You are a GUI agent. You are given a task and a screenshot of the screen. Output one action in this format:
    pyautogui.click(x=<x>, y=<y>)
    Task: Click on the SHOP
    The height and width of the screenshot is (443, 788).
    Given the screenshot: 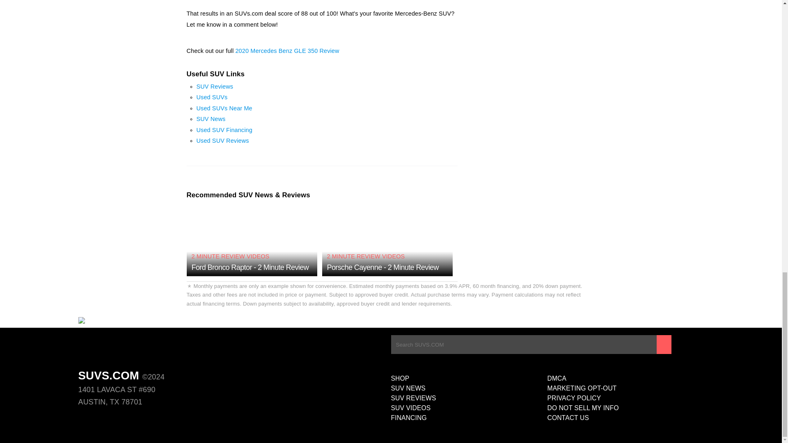 What is the action you would take?
    pyautogui.click(x=469, y=379)
    